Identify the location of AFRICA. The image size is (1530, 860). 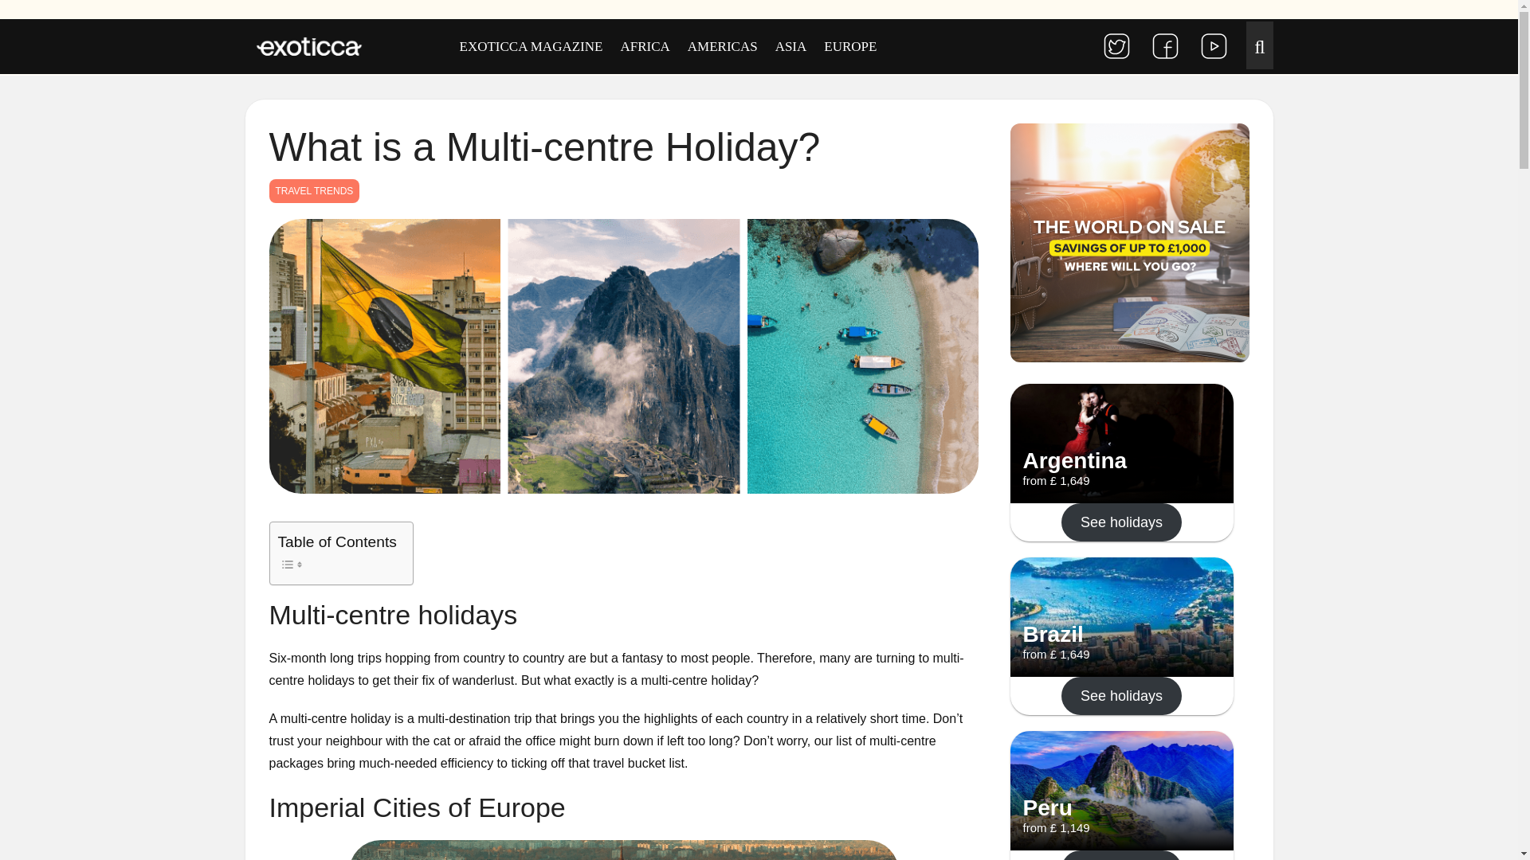
(644, 46).